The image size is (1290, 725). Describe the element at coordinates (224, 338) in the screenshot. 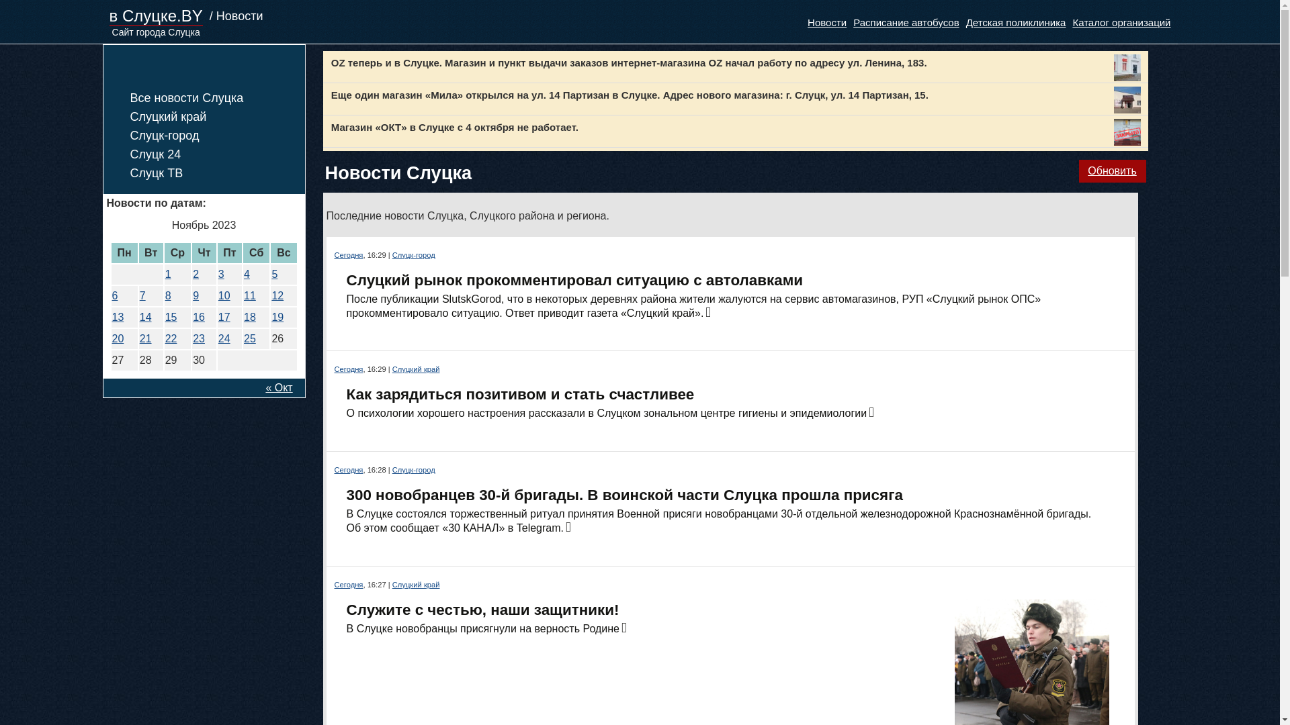

I see `24` at that location.